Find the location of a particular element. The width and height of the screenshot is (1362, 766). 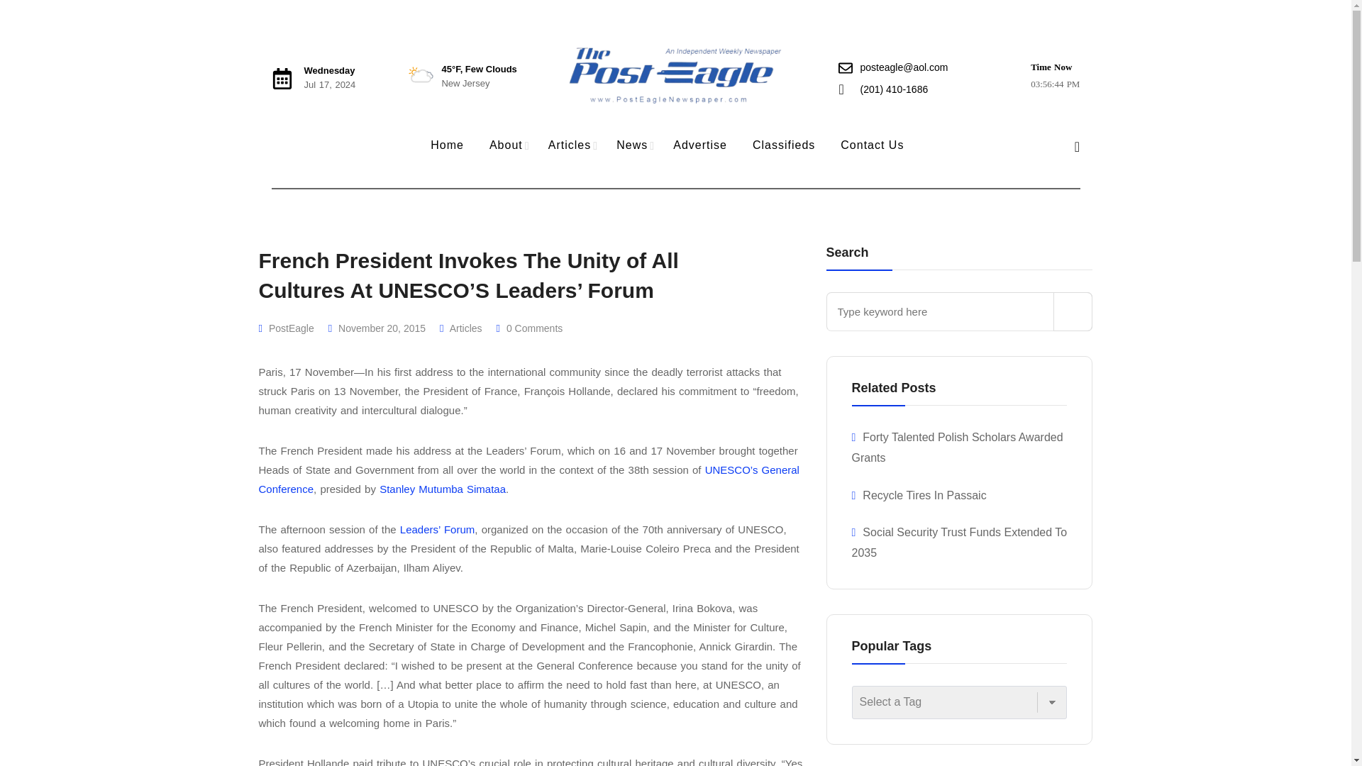

Articles is located at coordinates (569, 146).